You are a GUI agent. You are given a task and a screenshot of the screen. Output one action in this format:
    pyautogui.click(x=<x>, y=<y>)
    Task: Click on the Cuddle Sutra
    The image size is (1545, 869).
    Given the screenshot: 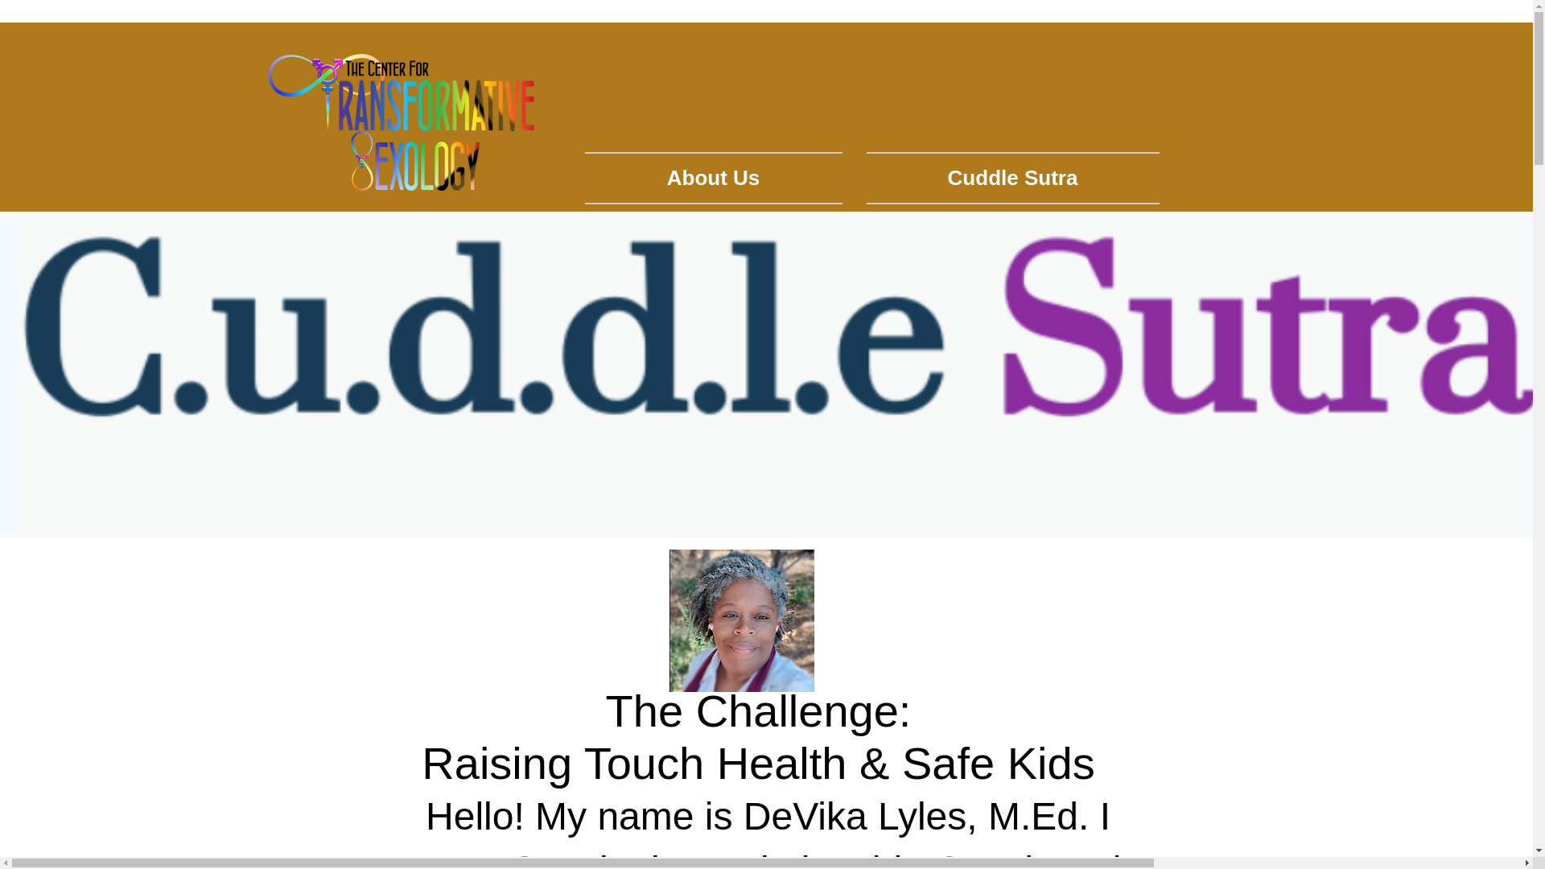 What is the action you would take?
    pyautogui.click(x=1007, y=178)
    